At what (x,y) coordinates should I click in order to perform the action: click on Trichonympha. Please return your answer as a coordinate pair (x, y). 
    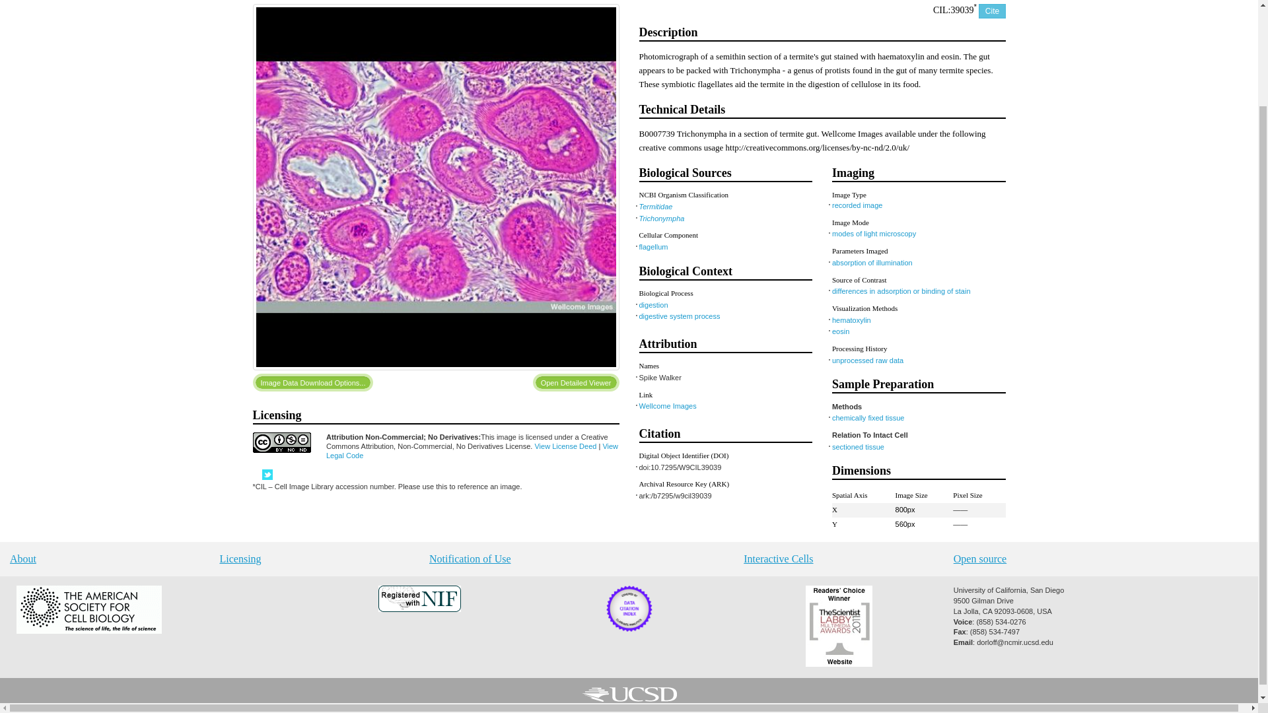
    Looking at the image, I should click on (662, 218).